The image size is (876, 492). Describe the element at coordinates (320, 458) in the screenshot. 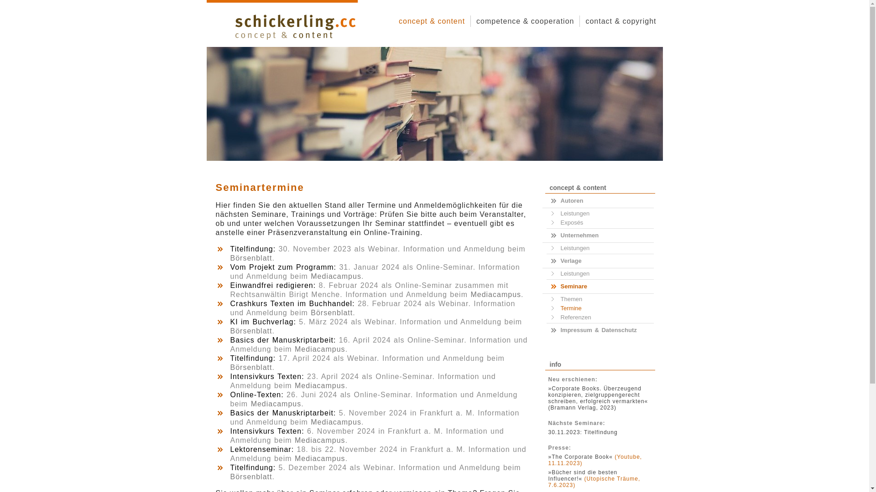

I see `Mediacampus` at that location.